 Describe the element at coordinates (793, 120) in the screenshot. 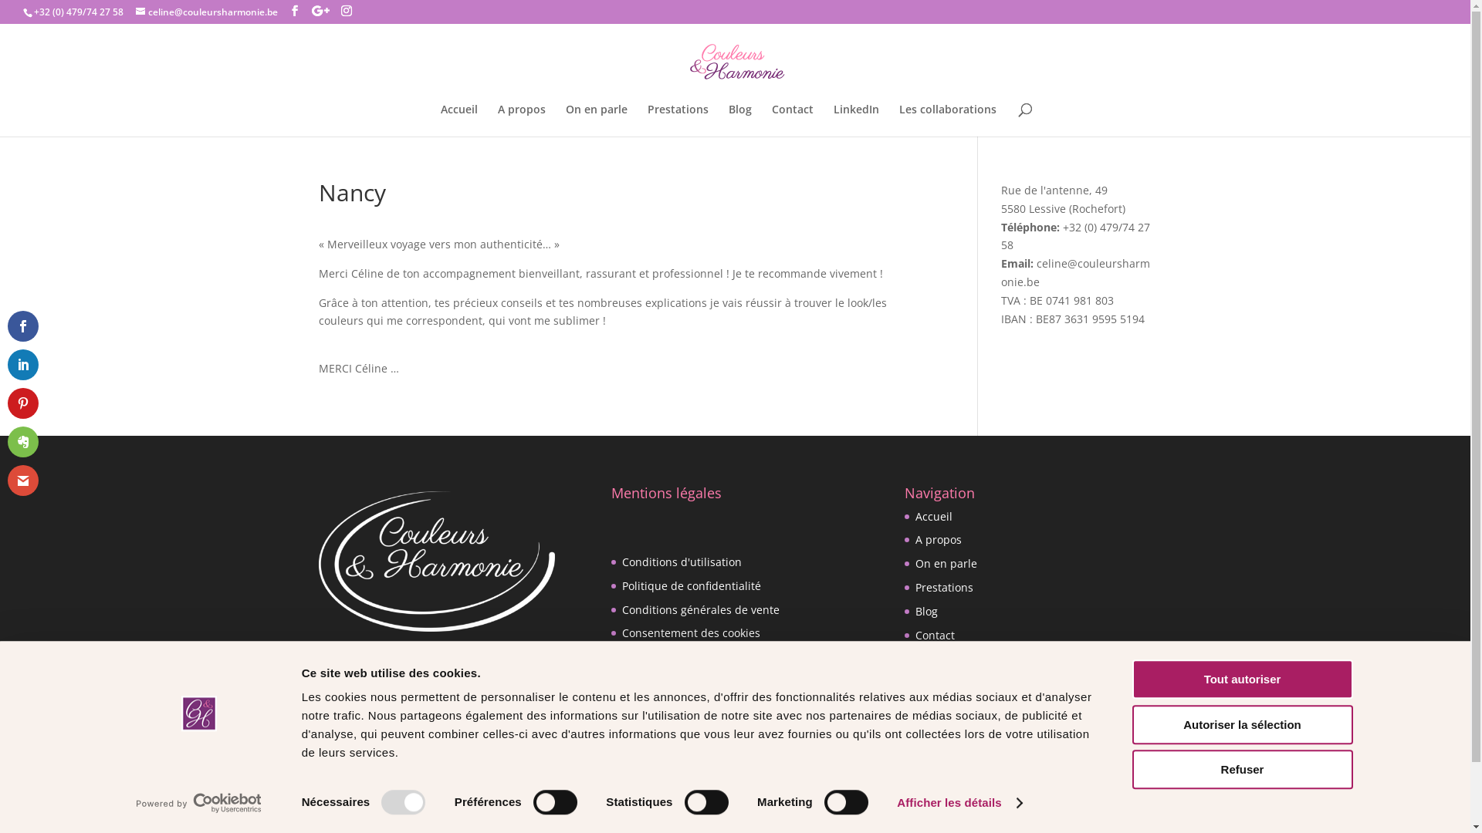

I see `Contact` at that location.